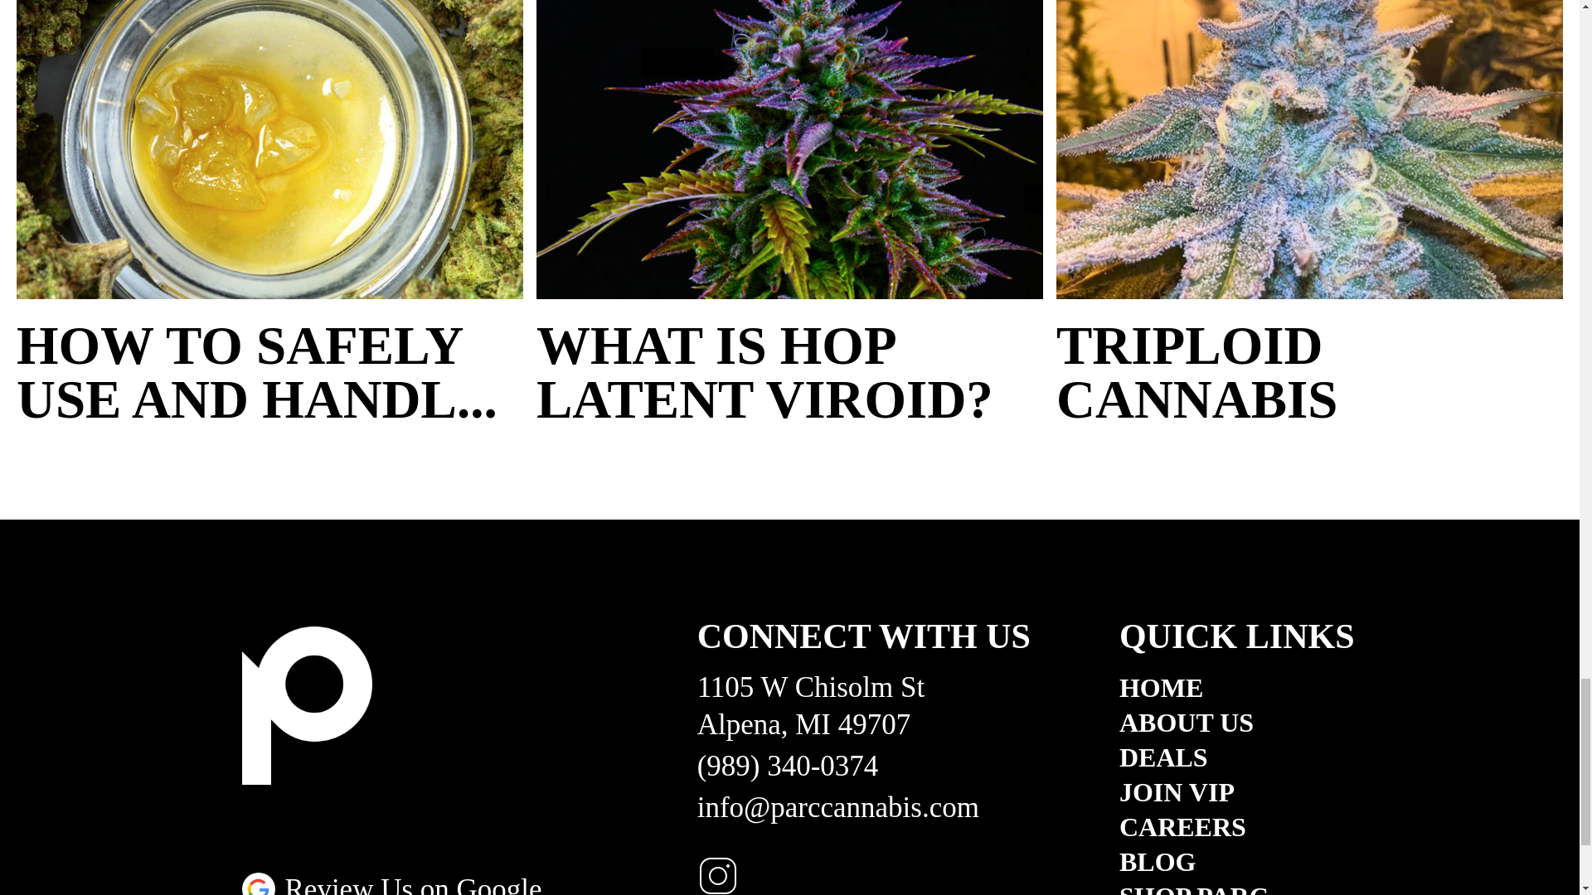  Describe the element at coordinates (1236, 862) in the screenshot. I see `BLOG` at that location.